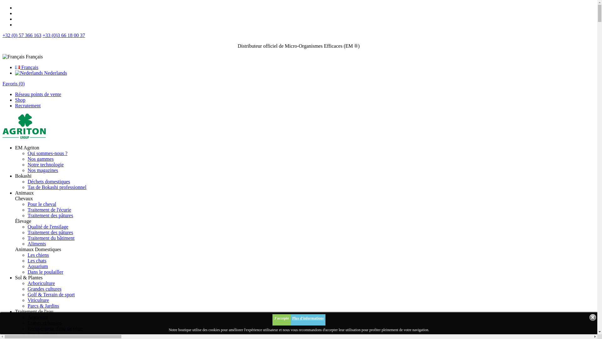  What do you see at coordinates (42, 204) in the screenshot?
I see `Pour le cheval` at bounding box center [42, 204].